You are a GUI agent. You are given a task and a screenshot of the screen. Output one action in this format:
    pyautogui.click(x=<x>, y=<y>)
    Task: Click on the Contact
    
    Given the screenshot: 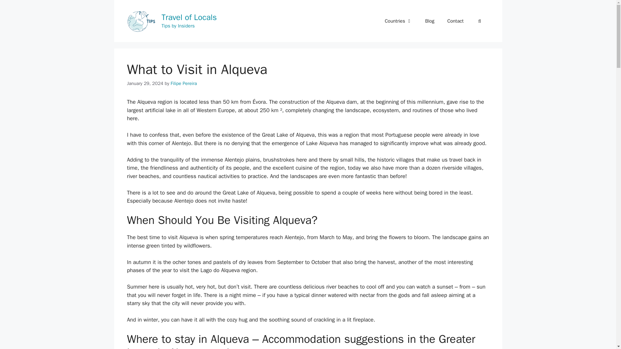 What is the action you would take?
    pyautogui.click(x=455, y=21)
    